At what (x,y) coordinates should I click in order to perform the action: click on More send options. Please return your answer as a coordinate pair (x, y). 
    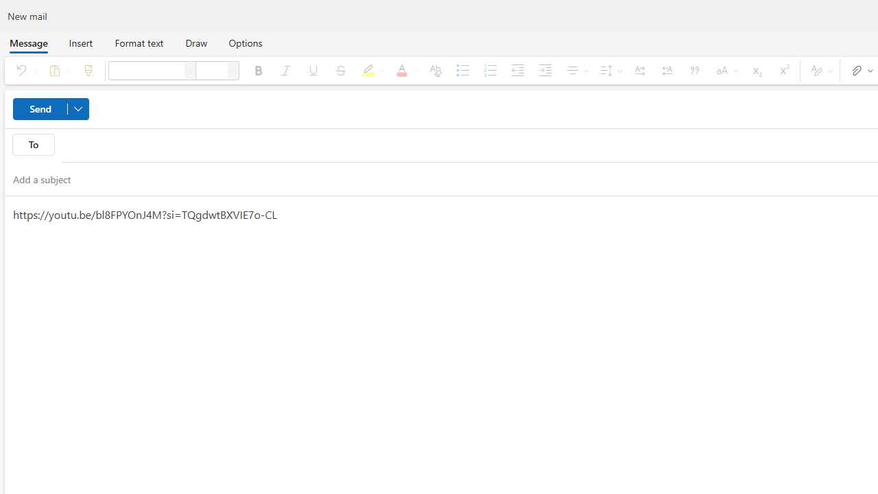
    Looking at the image, I should click on (78, 108).